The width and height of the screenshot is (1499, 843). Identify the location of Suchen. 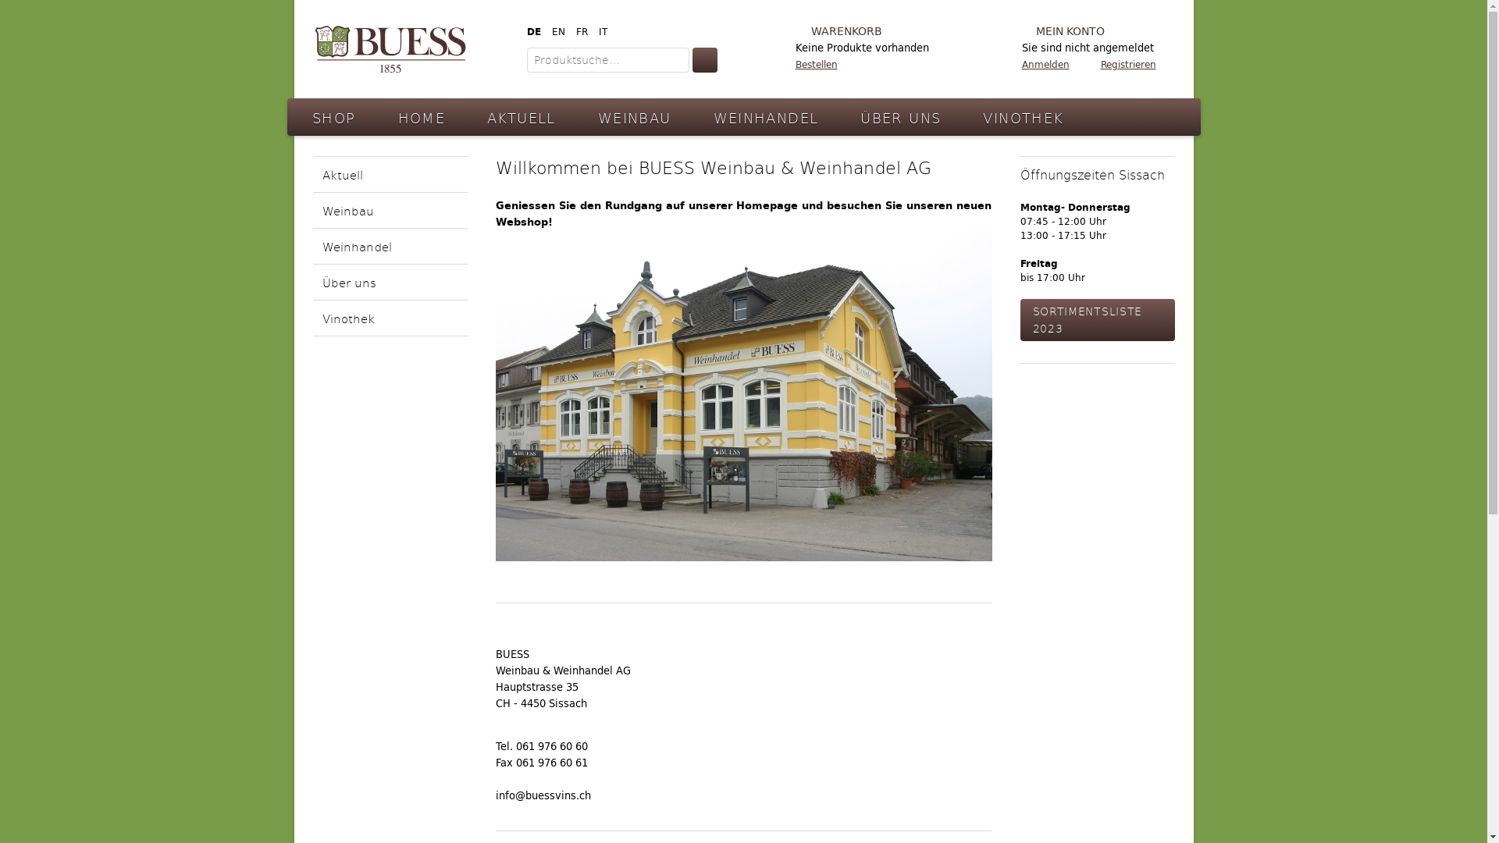
(704, 60).